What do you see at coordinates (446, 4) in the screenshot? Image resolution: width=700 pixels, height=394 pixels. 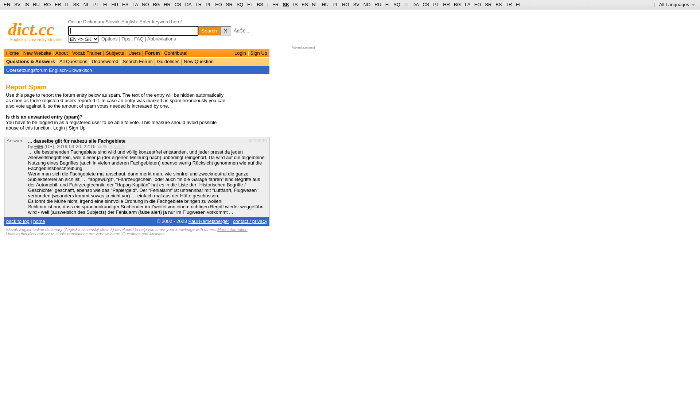 I see `HR` at bounding box center [446, 4].